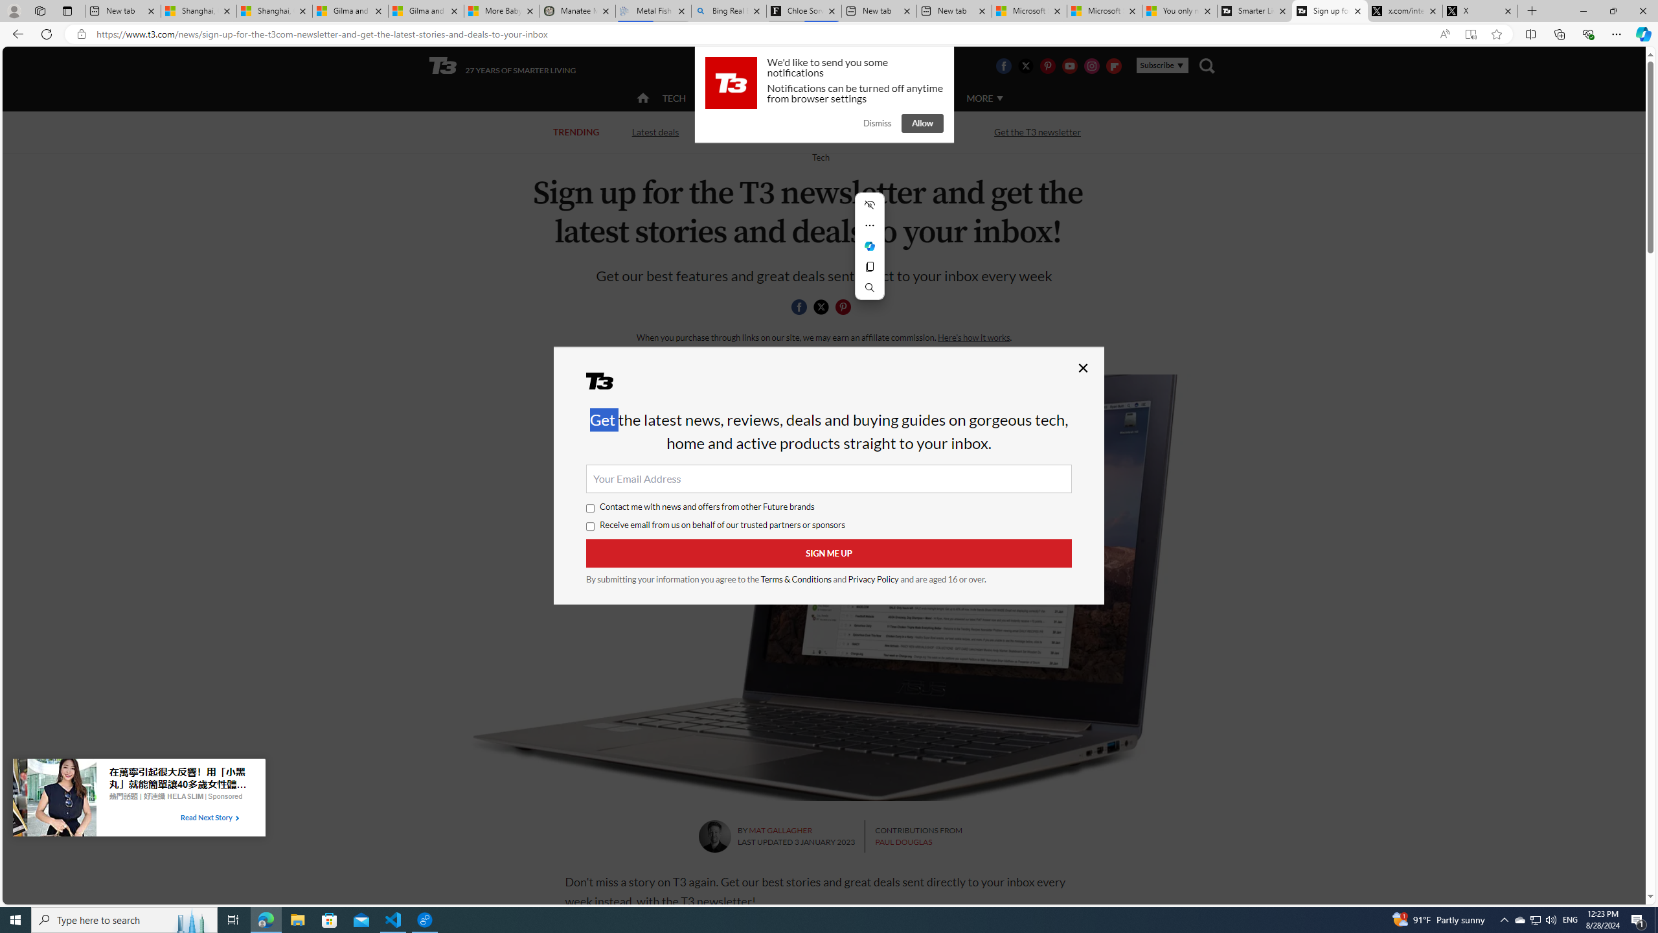  What do you see at coordinates (1048, 65) in the screenshot?
I see `Visit us on Pintrest` at bounding box center [1048, 65].